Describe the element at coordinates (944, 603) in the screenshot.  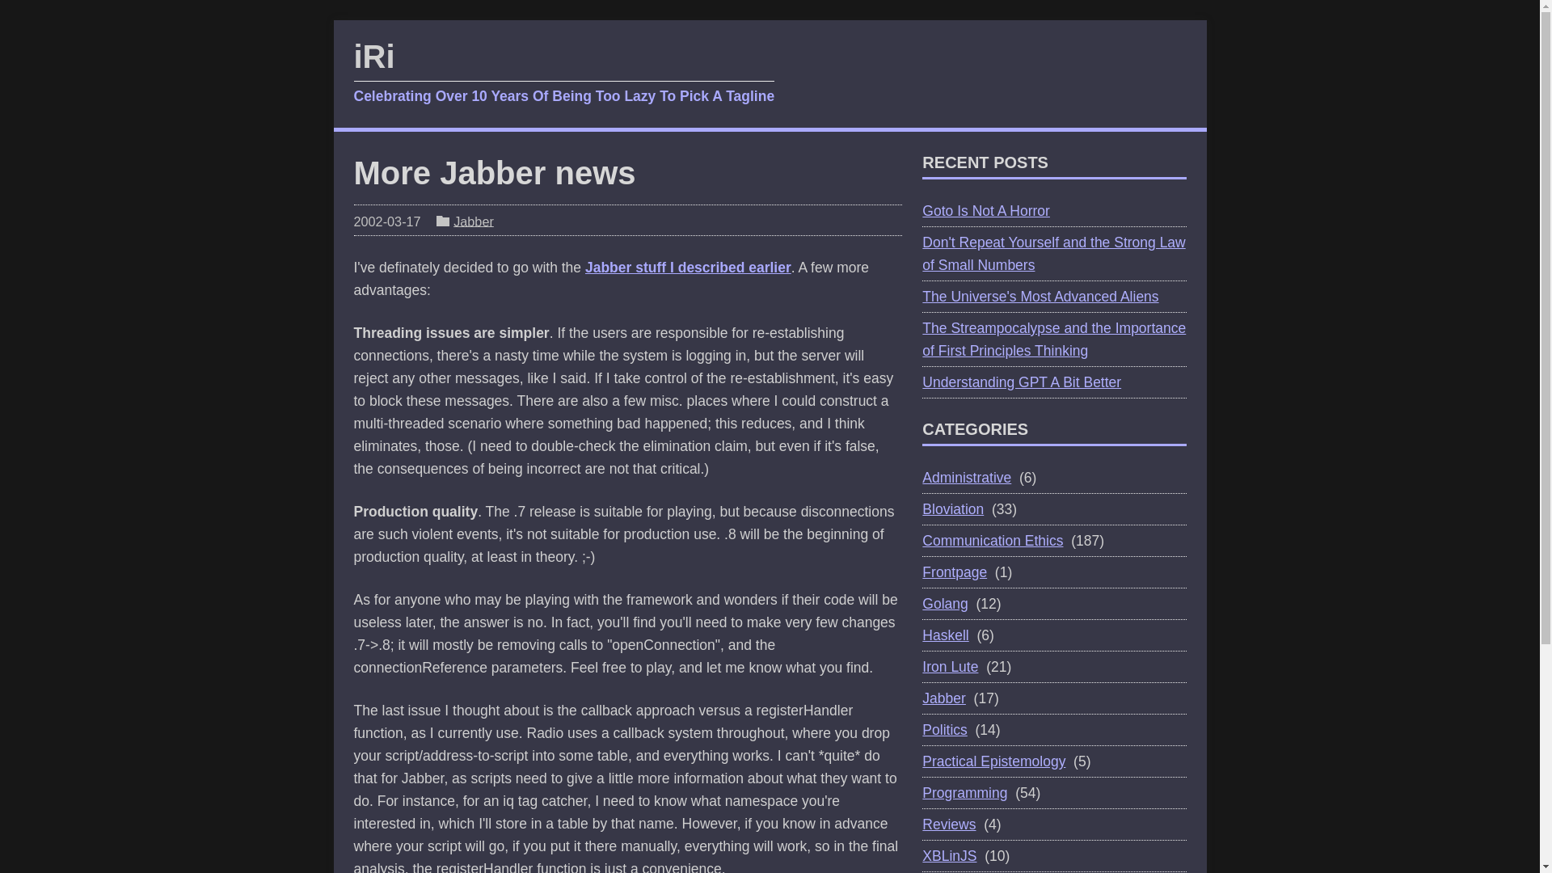
I see `Golang` at that location.